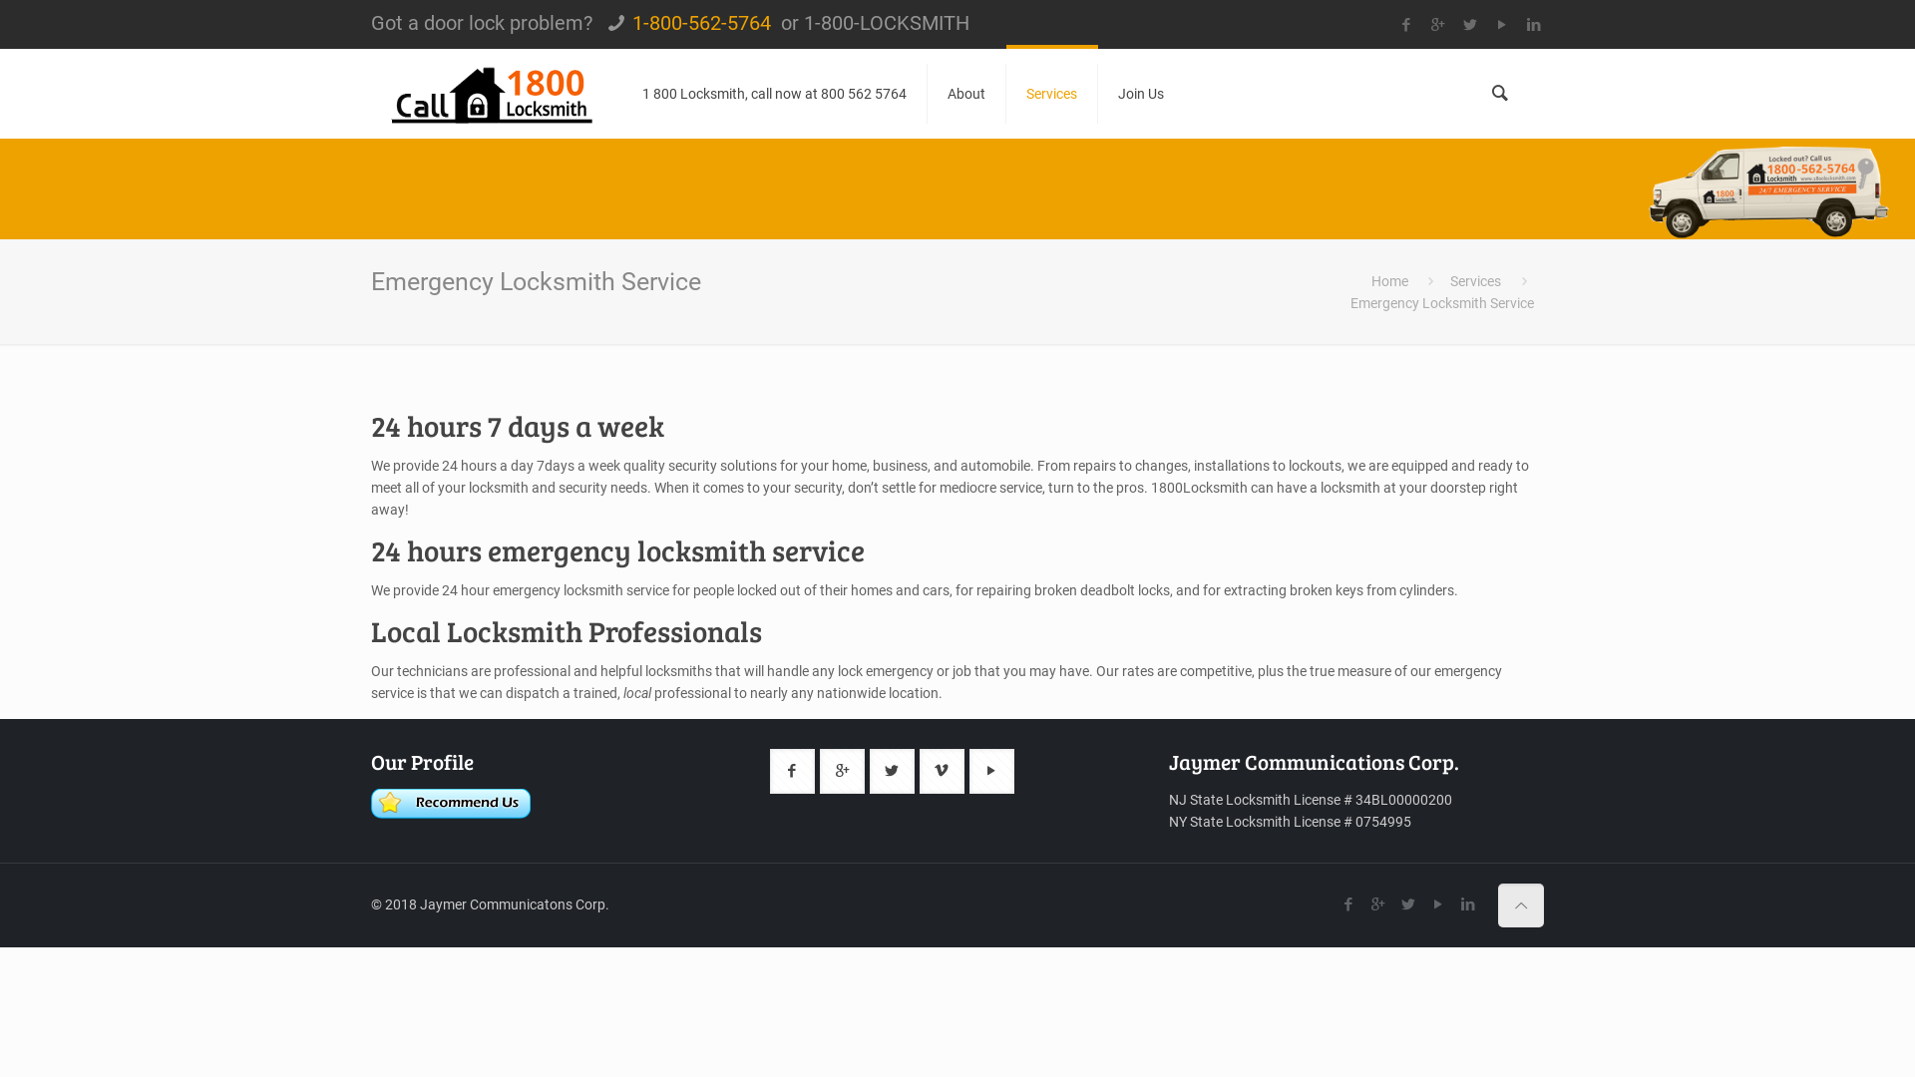 Image resolution: width=1915 pixels, height=1077 pixels. I want to click on Twitter, so click(1470, 25).